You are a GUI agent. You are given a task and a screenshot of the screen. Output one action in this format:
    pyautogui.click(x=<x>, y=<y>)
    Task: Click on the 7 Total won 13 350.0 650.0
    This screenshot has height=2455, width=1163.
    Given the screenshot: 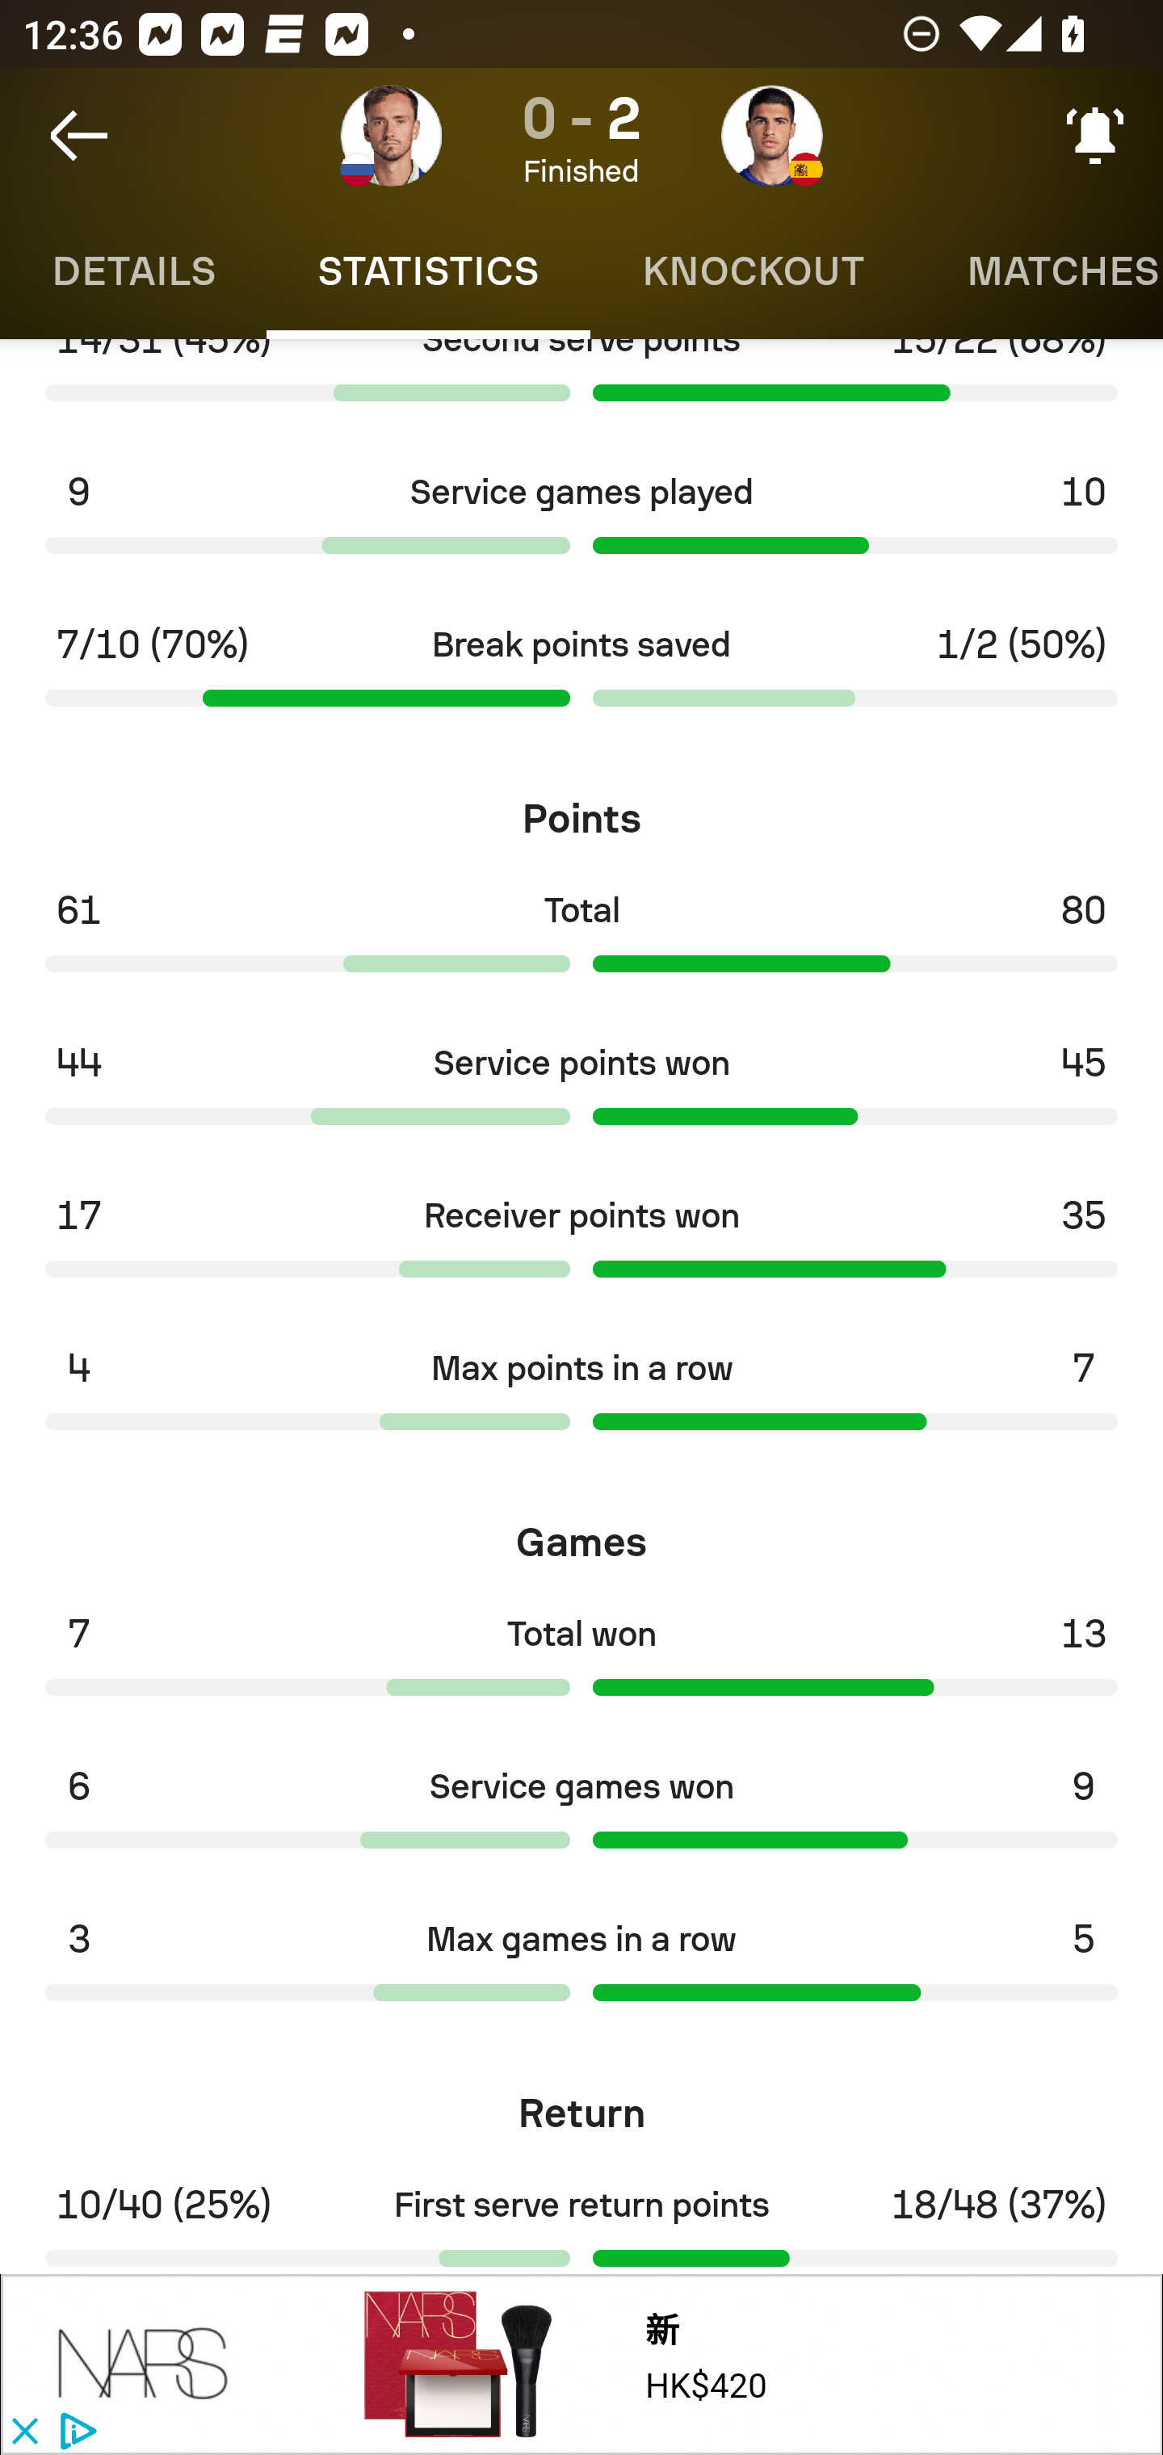 What is the action you would take?
    pyautogui.click(x=581, y=1664)
    